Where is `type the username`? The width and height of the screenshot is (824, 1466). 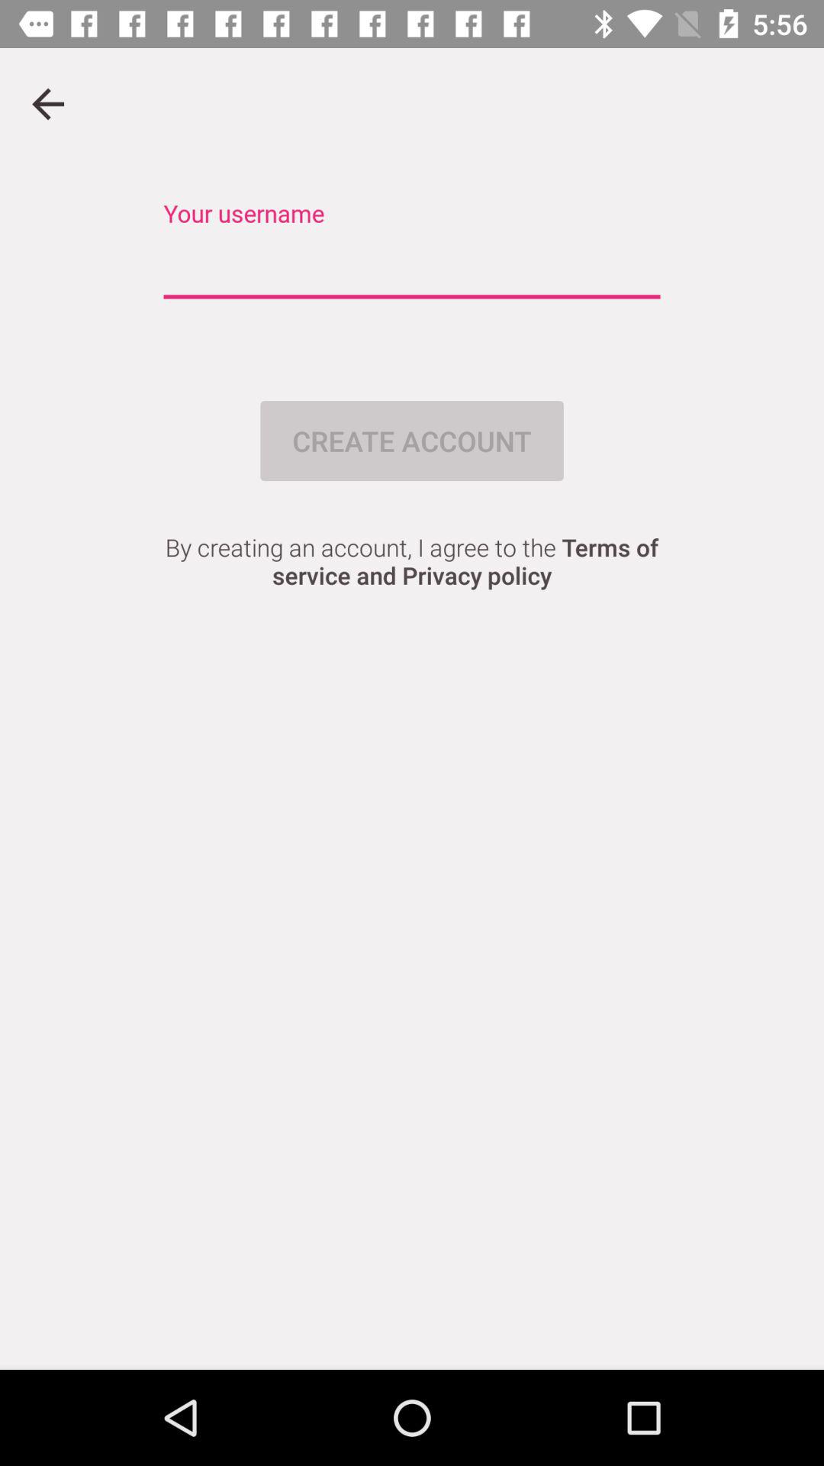
type the username is located at coordinates (412, 267).